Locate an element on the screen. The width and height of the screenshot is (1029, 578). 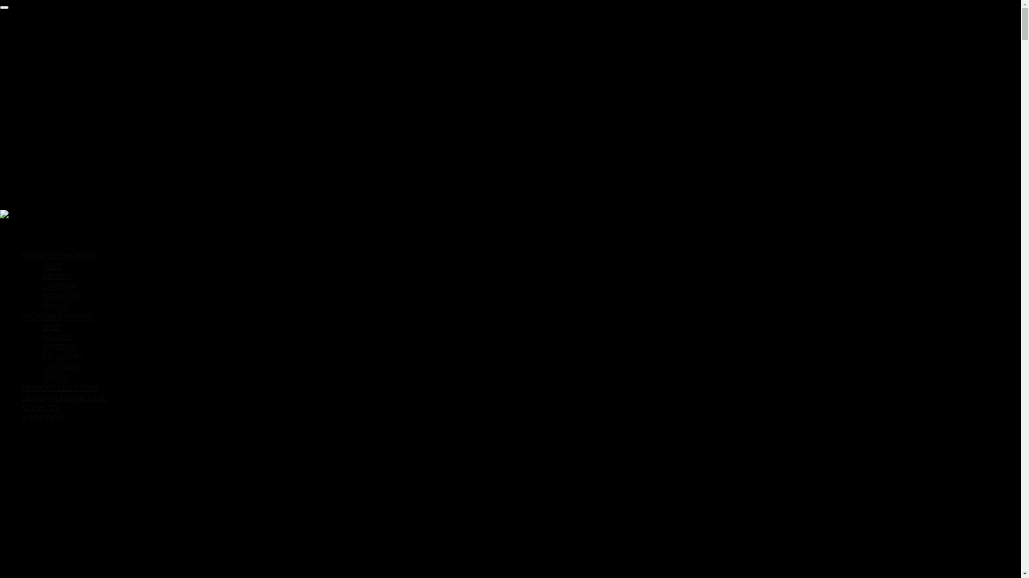
MUREX is located at coordinates (58, 51).